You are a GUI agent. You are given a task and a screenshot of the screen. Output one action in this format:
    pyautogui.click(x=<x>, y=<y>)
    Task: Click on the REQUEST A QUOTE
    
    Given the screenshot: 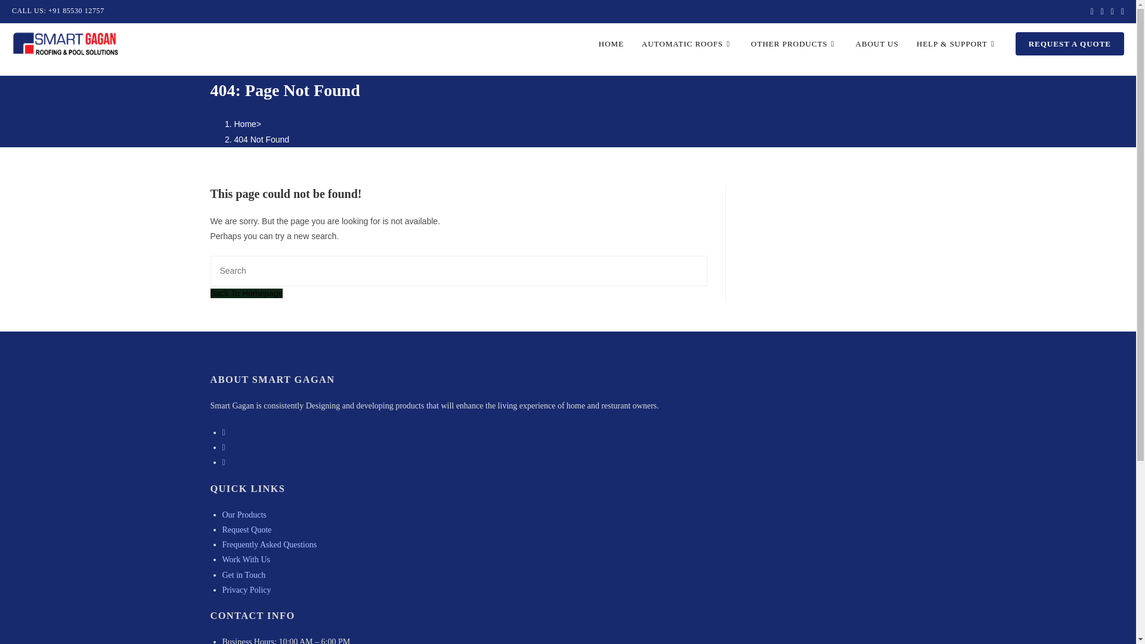 What is the action you would take?
    pyautogui.click(x=1070, y=44)
    